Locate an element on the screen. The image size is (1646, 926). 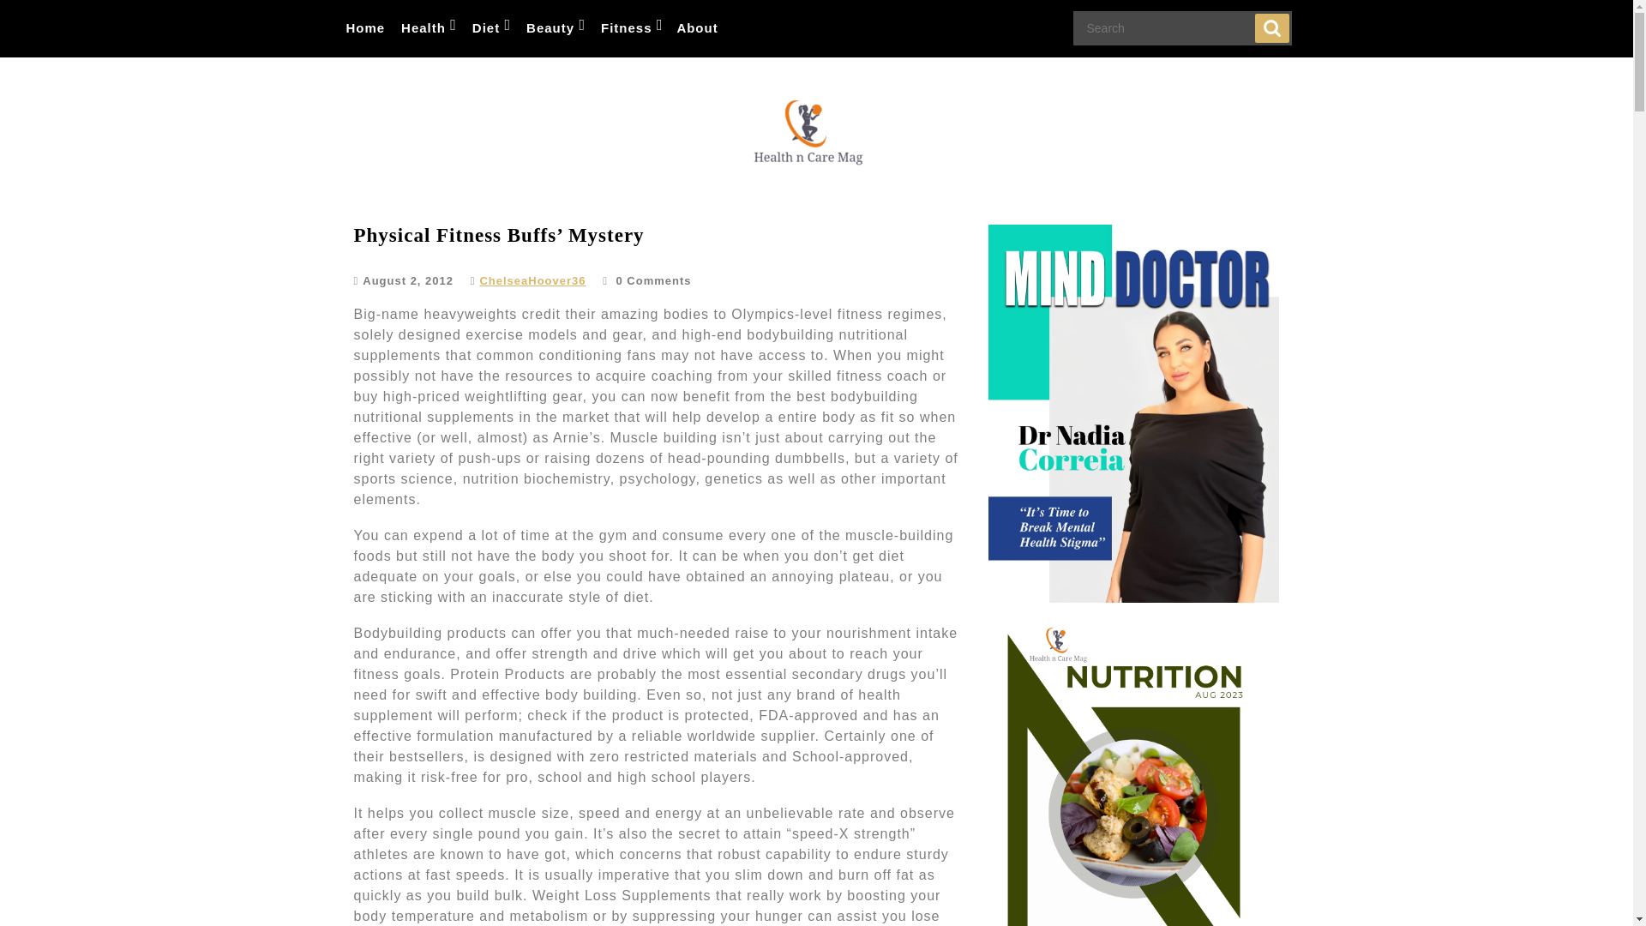
ChelseaHoover36 is located at coordinates (532, 280).